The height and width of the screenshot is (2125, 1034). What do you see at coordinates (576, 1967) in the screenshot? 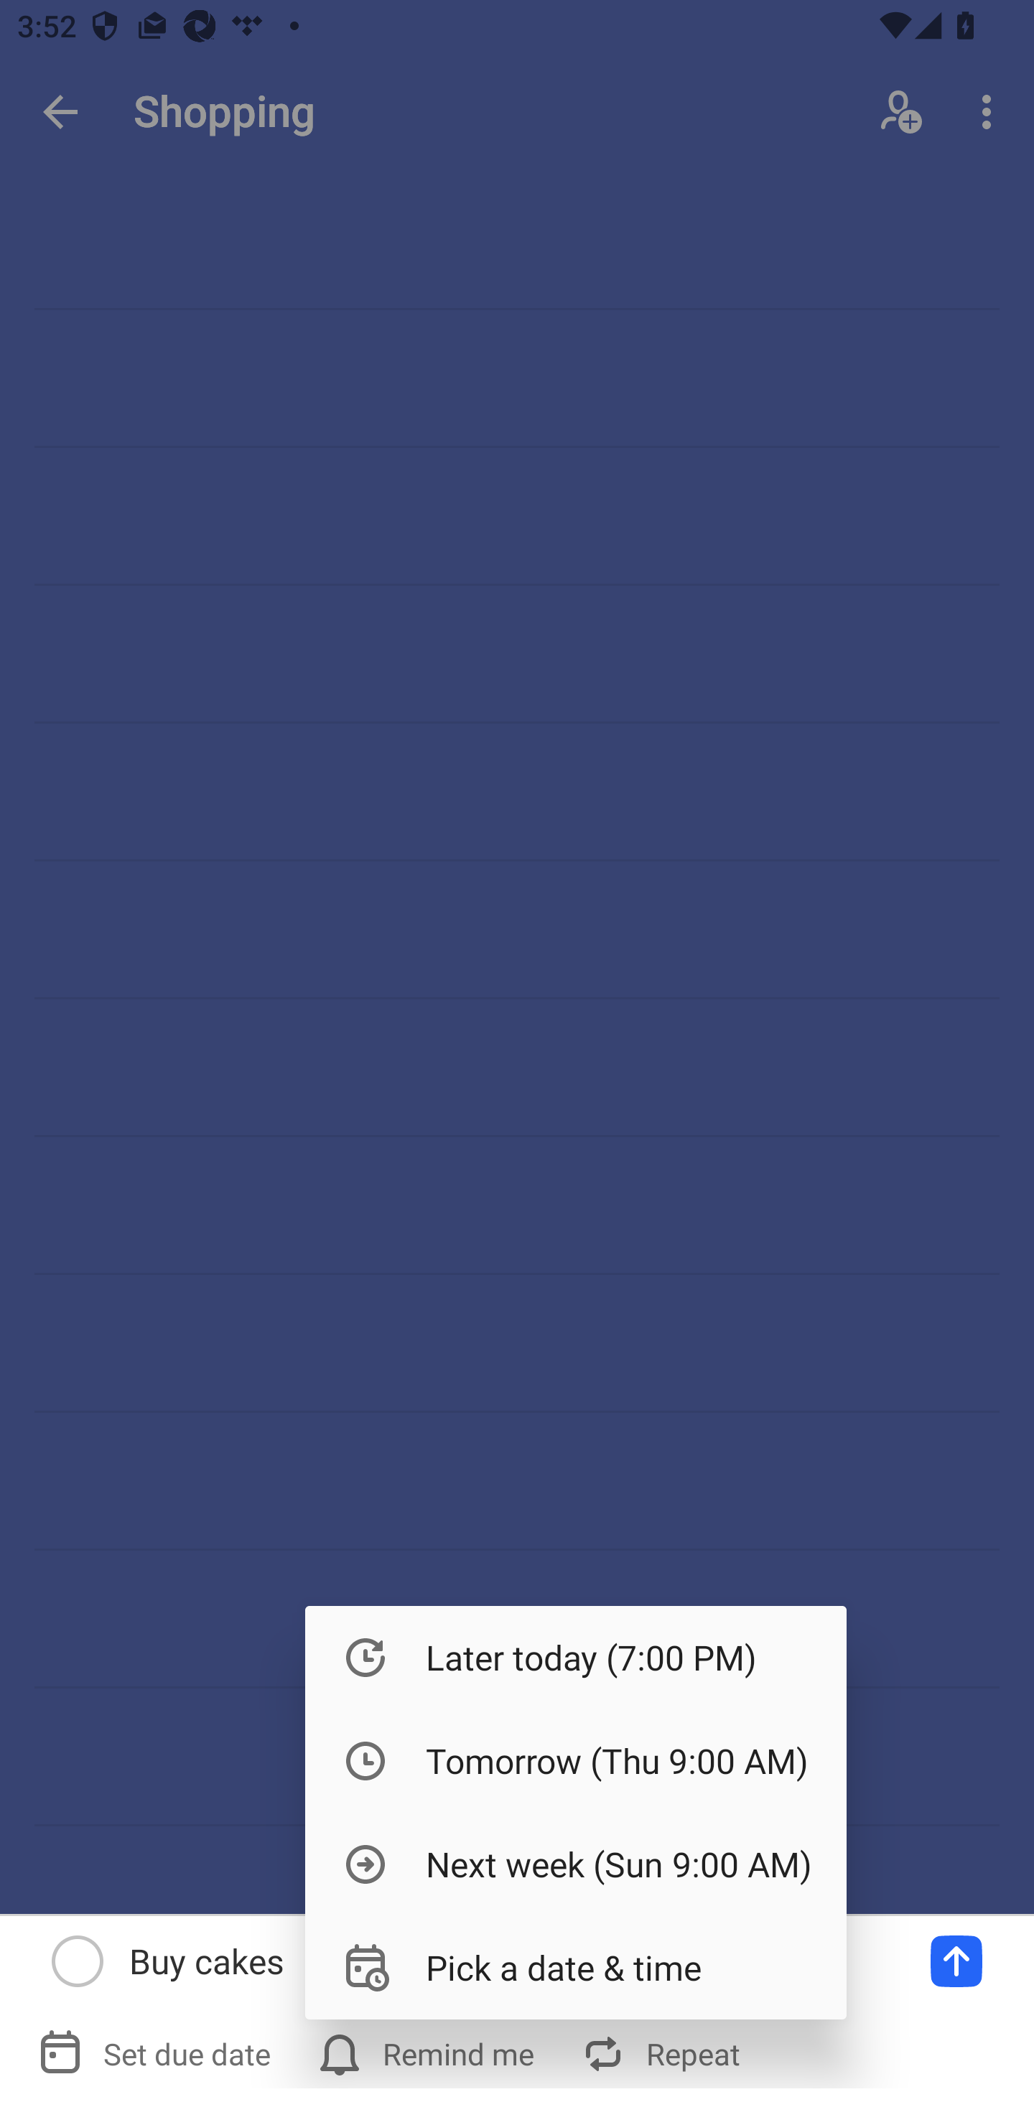
I see `Pick a date & time4 in 4 Pick a date & time` at bounding box center [576, 1967].